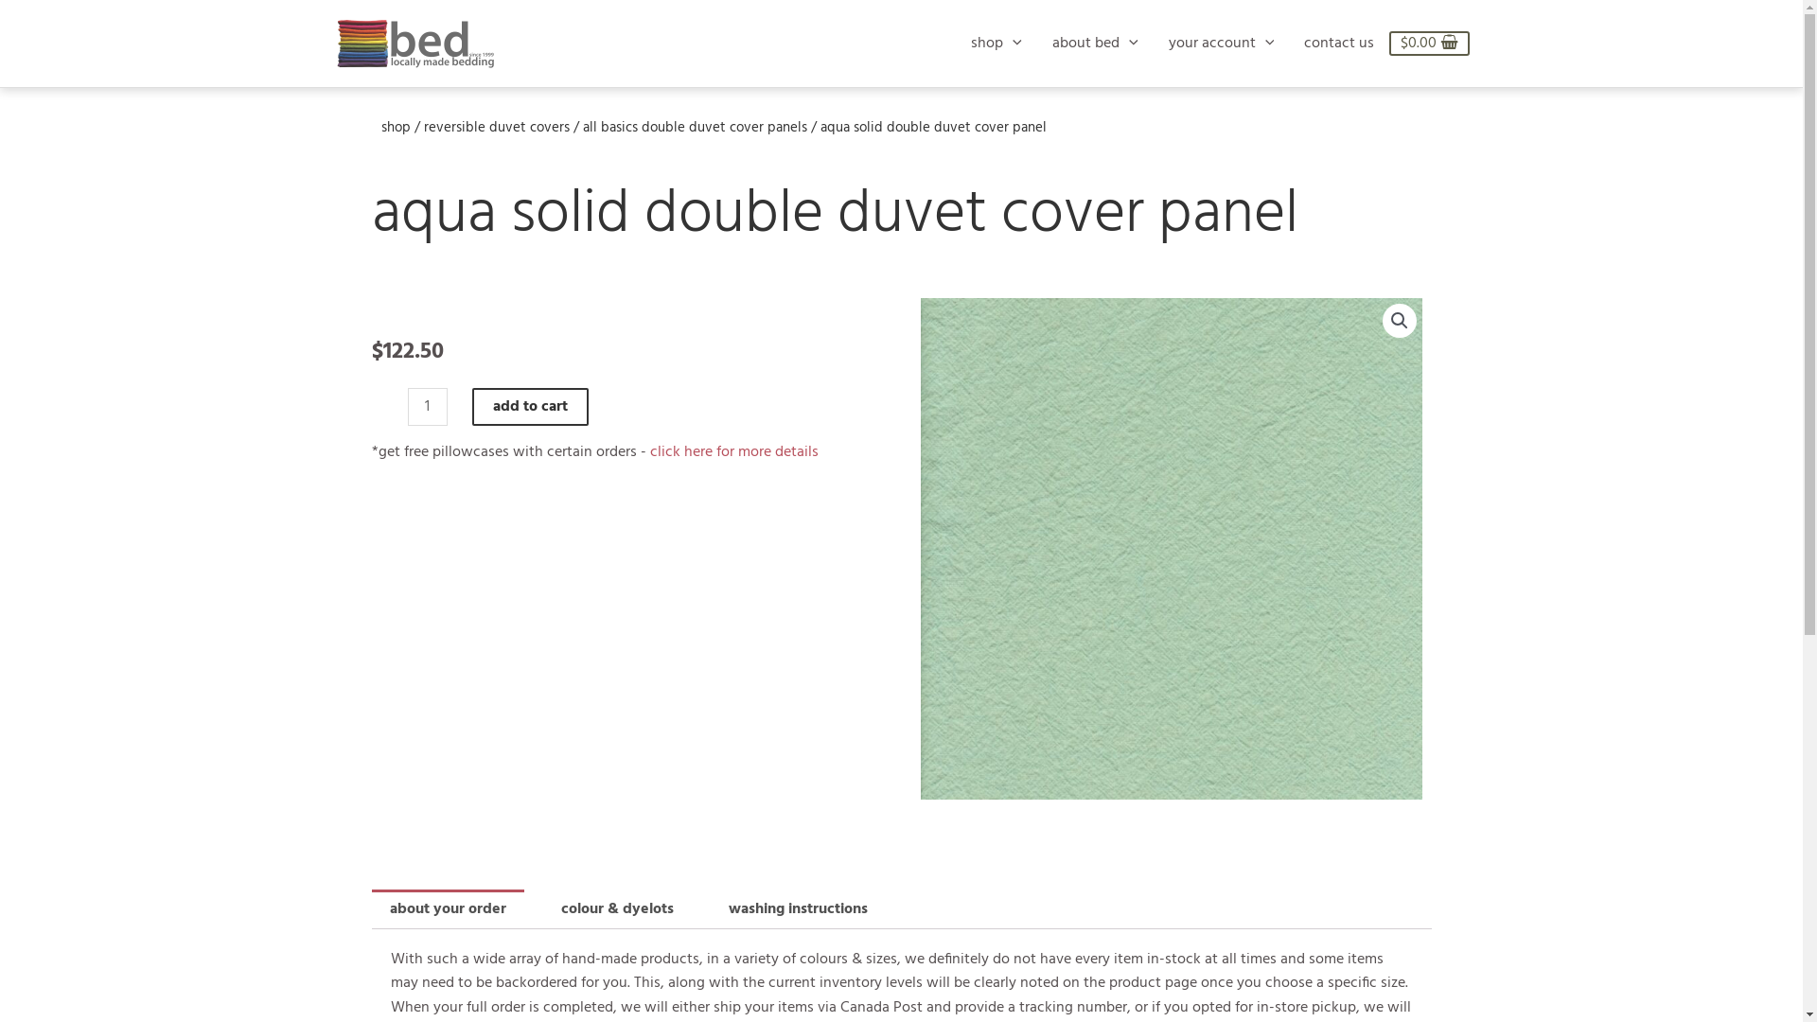 This screenshot has height=1022, width=1817. Describe the element at coordinates (1171, 549) in the screenshot. I see `2021-aqua` at that location.